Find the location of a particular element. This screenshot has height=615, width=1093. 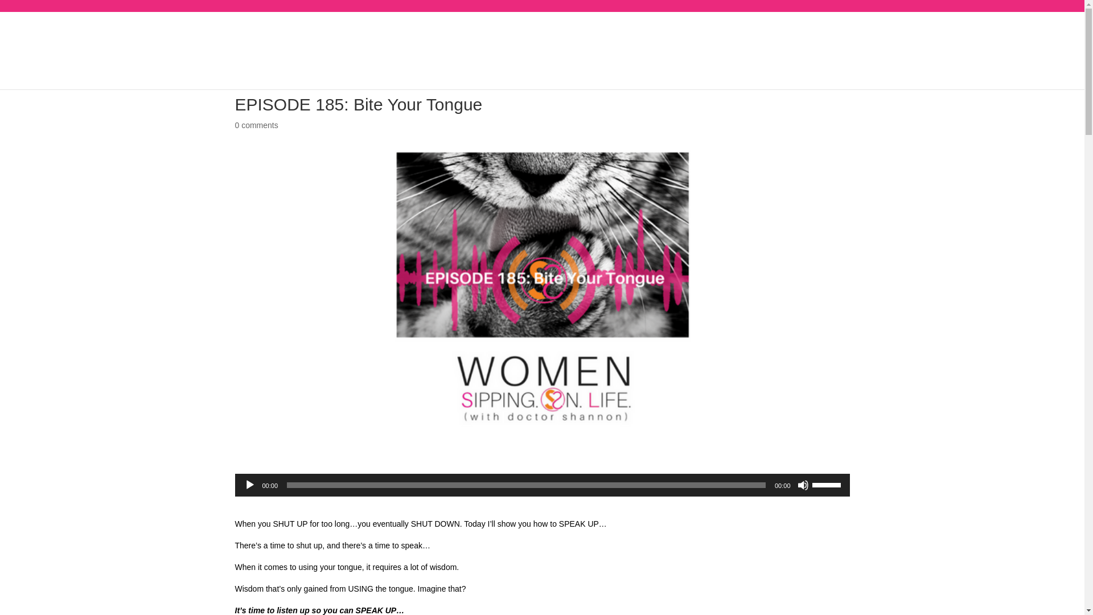

DATE YOURSELF WELL 7-DAY CHALLENGE is located at coordinates (542, 49).